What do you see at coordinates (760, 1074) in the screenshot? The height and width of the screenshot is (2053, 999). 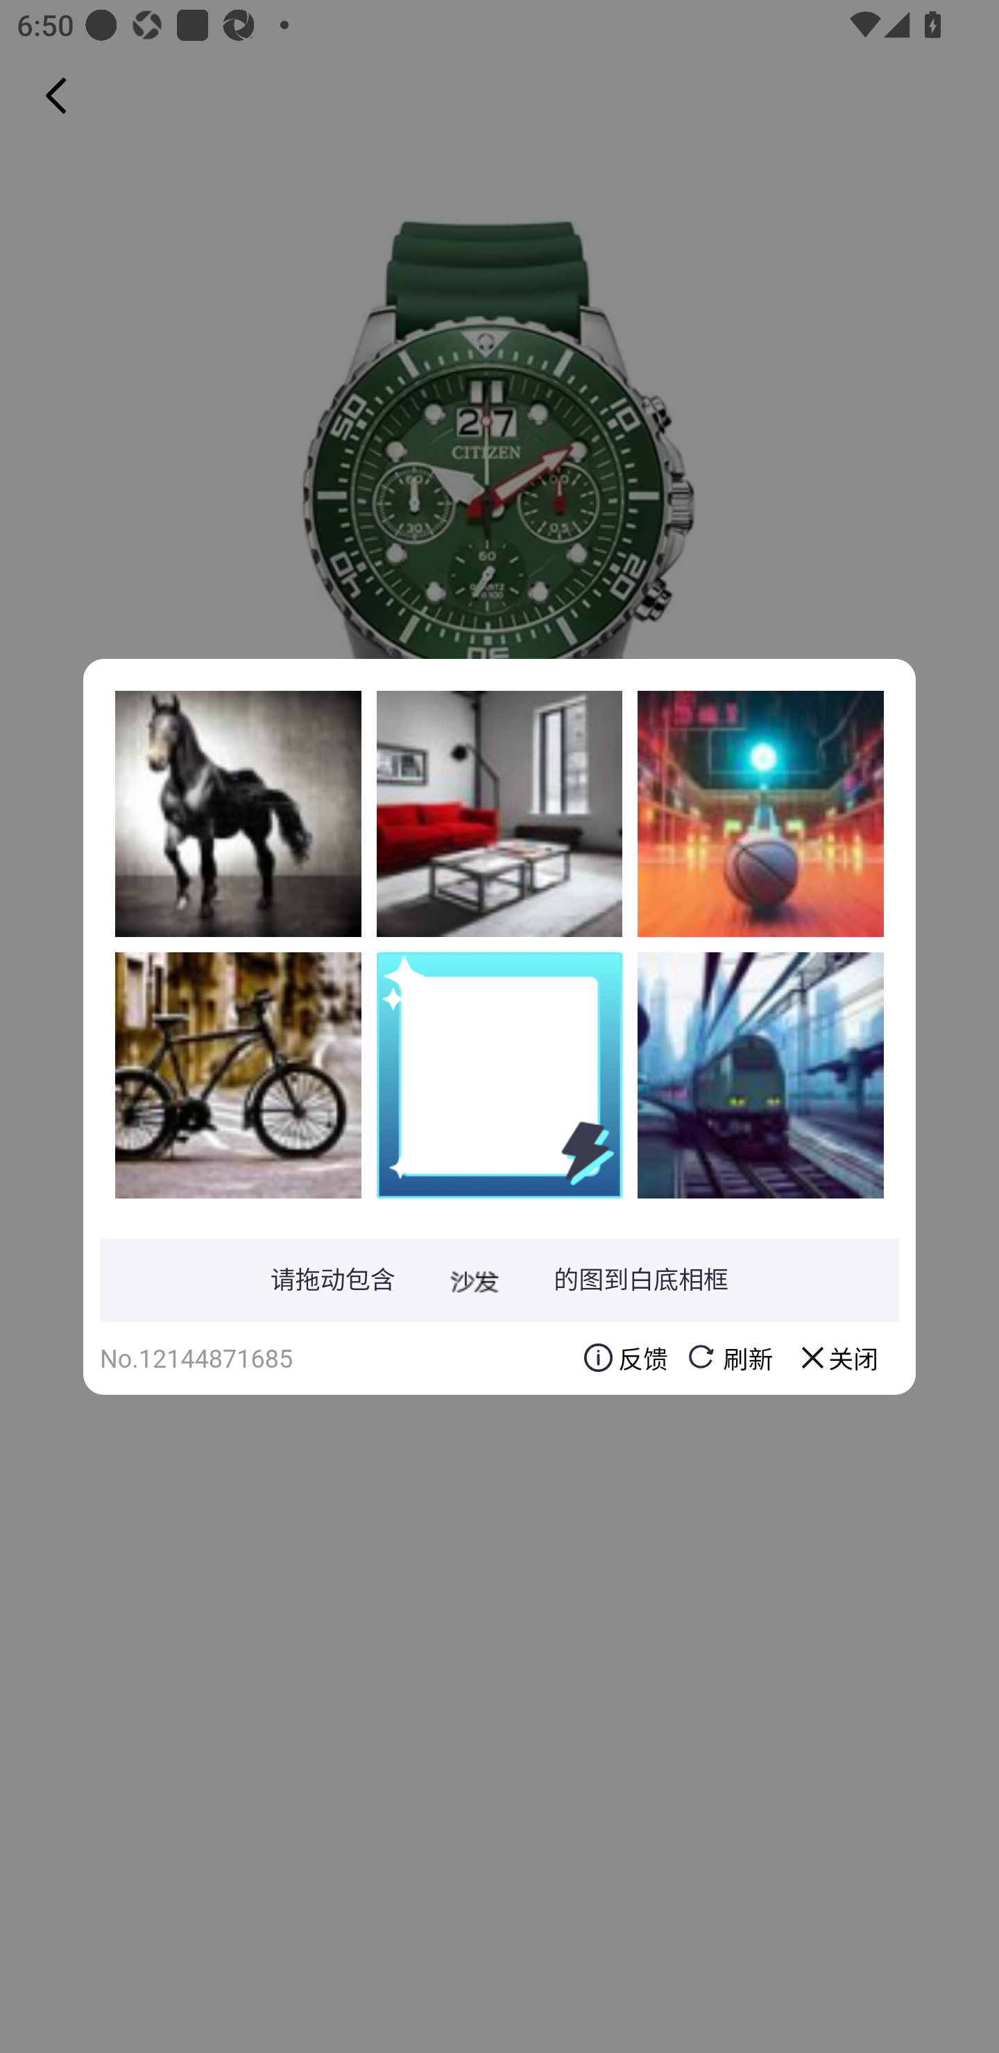 I see `YUNZJMLaDLzqcDJ60+A6` at bounding box center [760, 1074].